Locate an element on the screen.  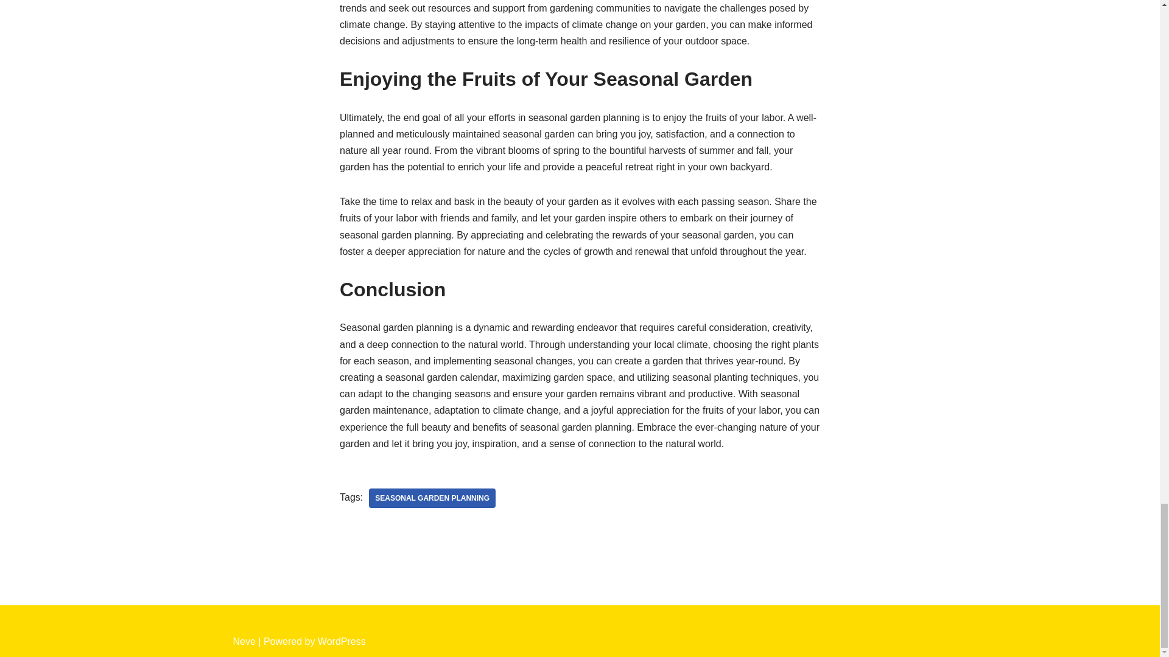
WordPress is located at coordinates (342, 641).